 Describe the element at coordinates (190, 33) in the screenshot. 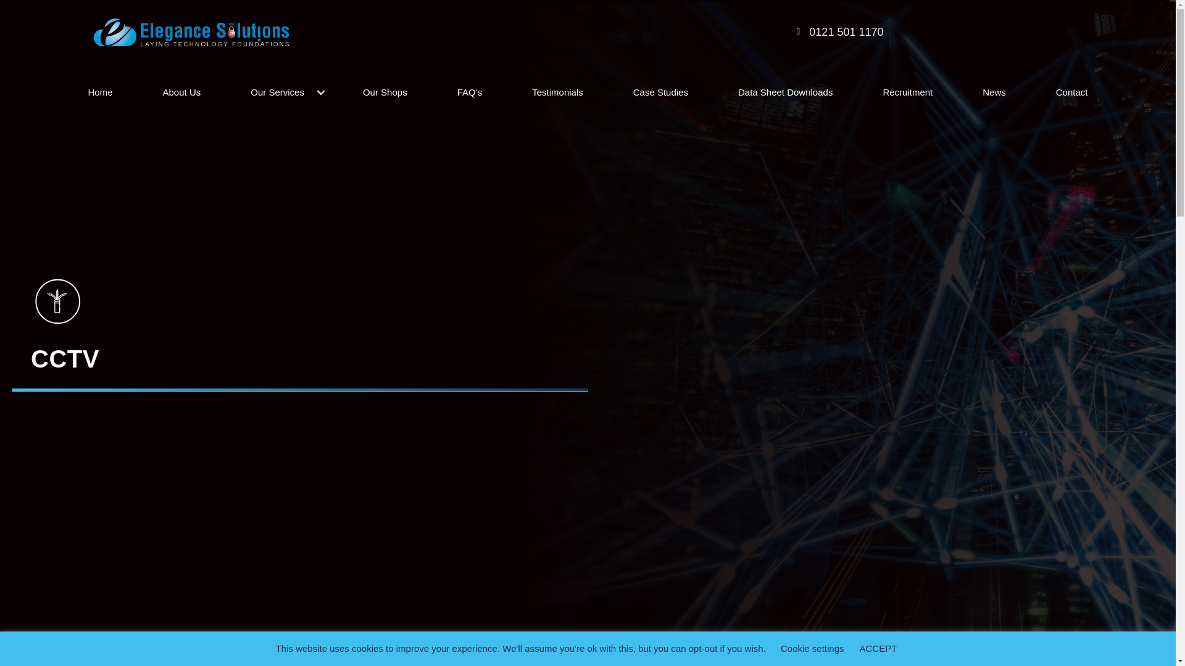

I see `Elegance-Solutions-Logo` at that location.